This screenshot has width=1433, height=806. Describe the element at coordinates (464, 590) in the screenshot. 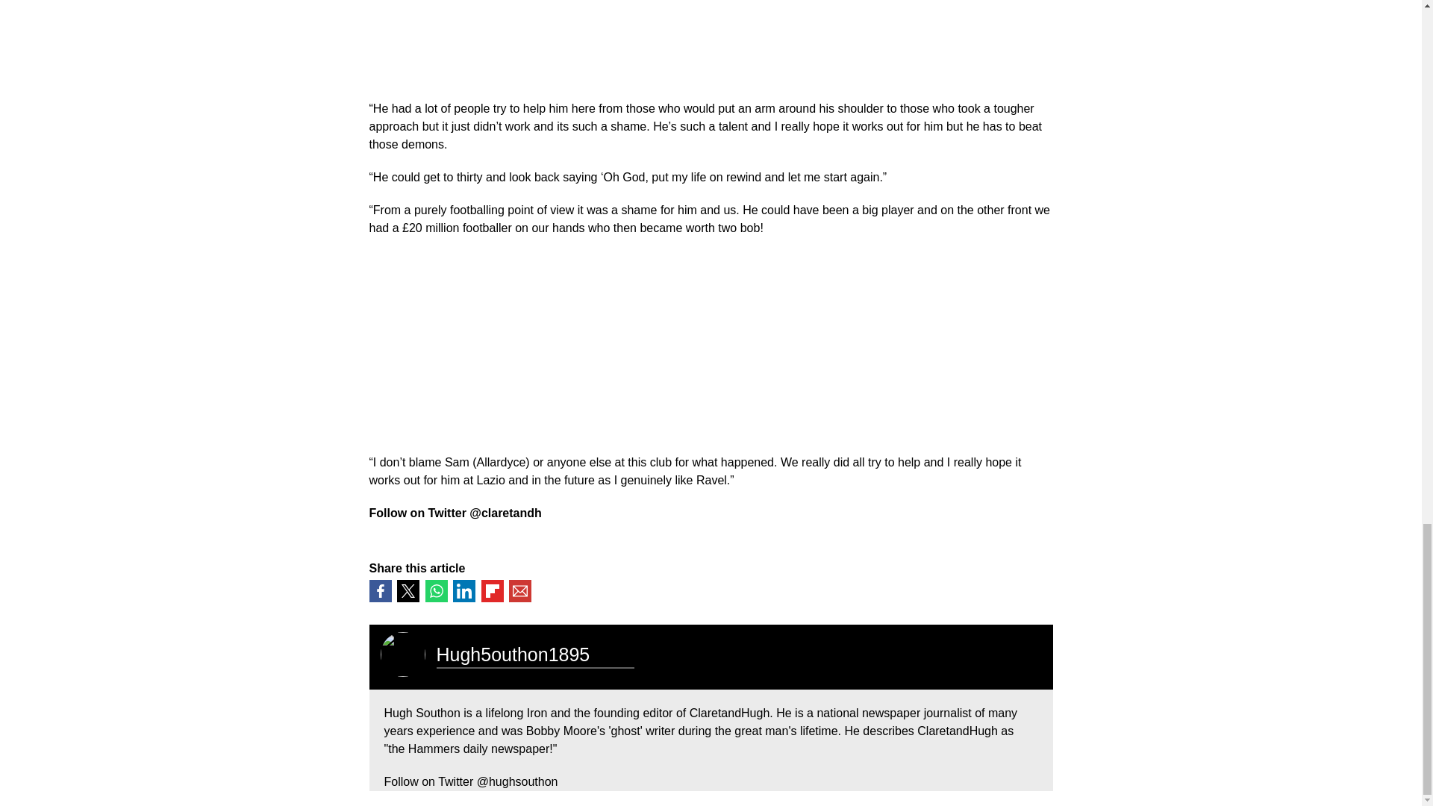

I see `share on LinkedIn` at that location.